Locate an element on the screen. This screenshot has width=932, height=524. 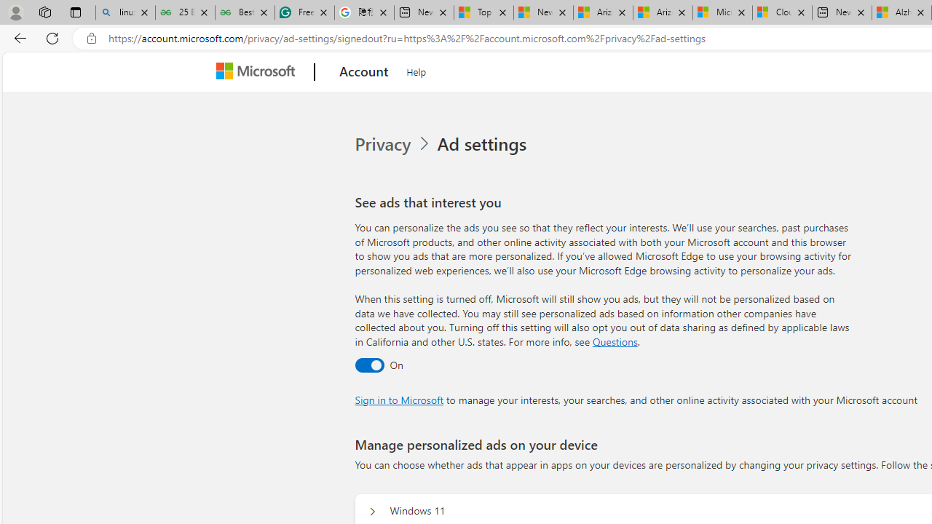
Ad settings toggle is located at coordinates (368, 365).